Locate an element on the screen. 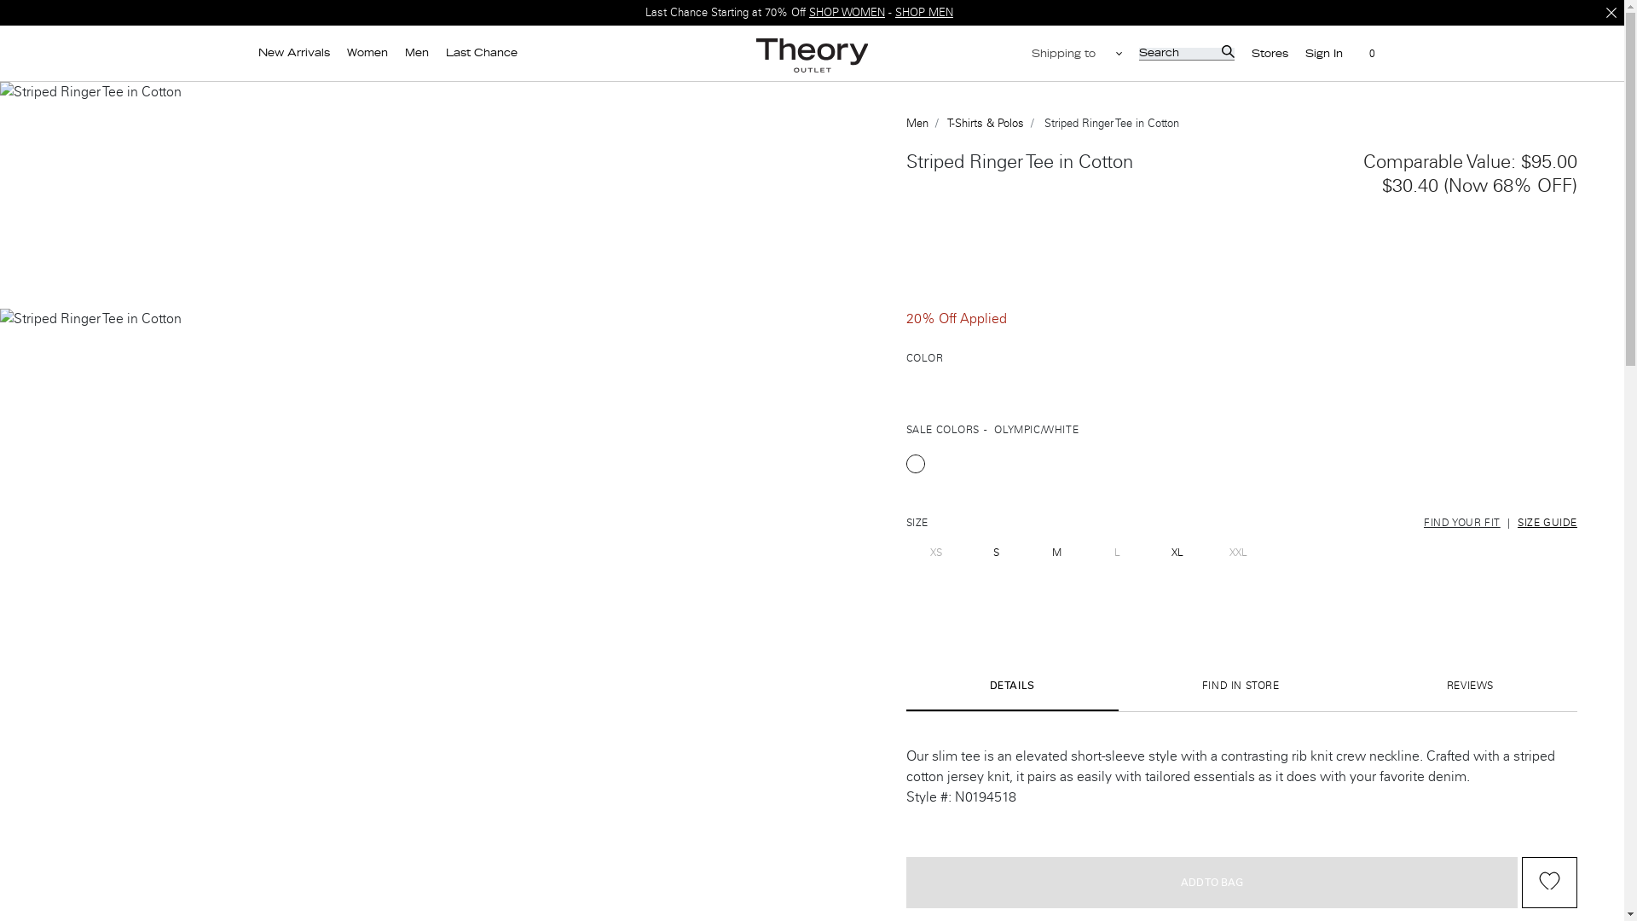 The height and width of the screenshot is (921, 1637). New Arrivals is located at coordinates (292, 53).